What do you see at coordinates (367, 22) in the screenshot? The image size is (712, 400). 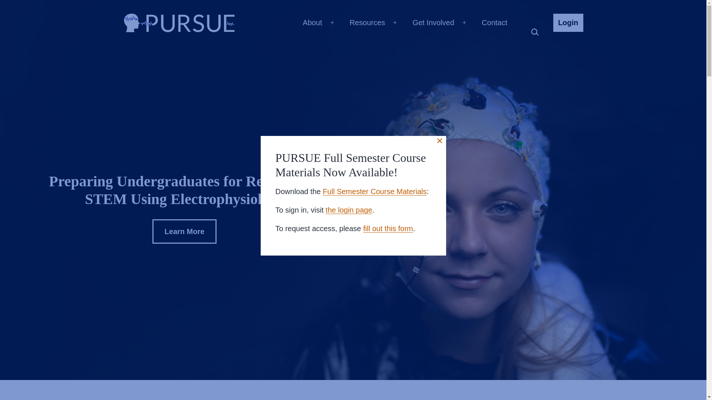 I see `Resources` at bounding box center [367, 22].